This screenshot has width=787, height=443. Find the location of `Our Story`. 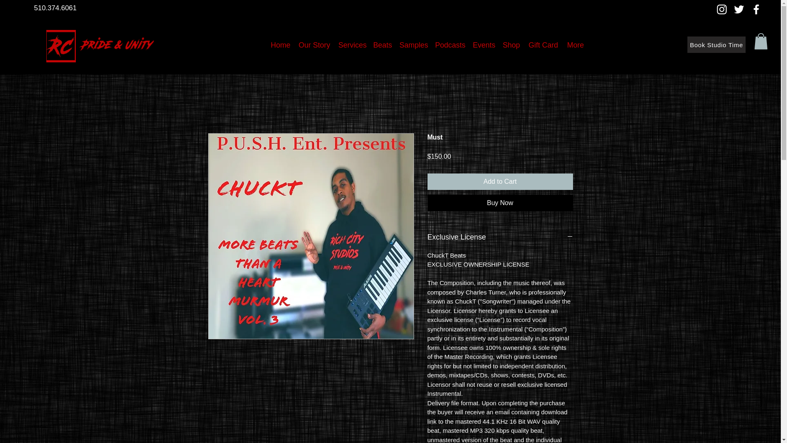

Our Story is located at coordinates (314, 45).